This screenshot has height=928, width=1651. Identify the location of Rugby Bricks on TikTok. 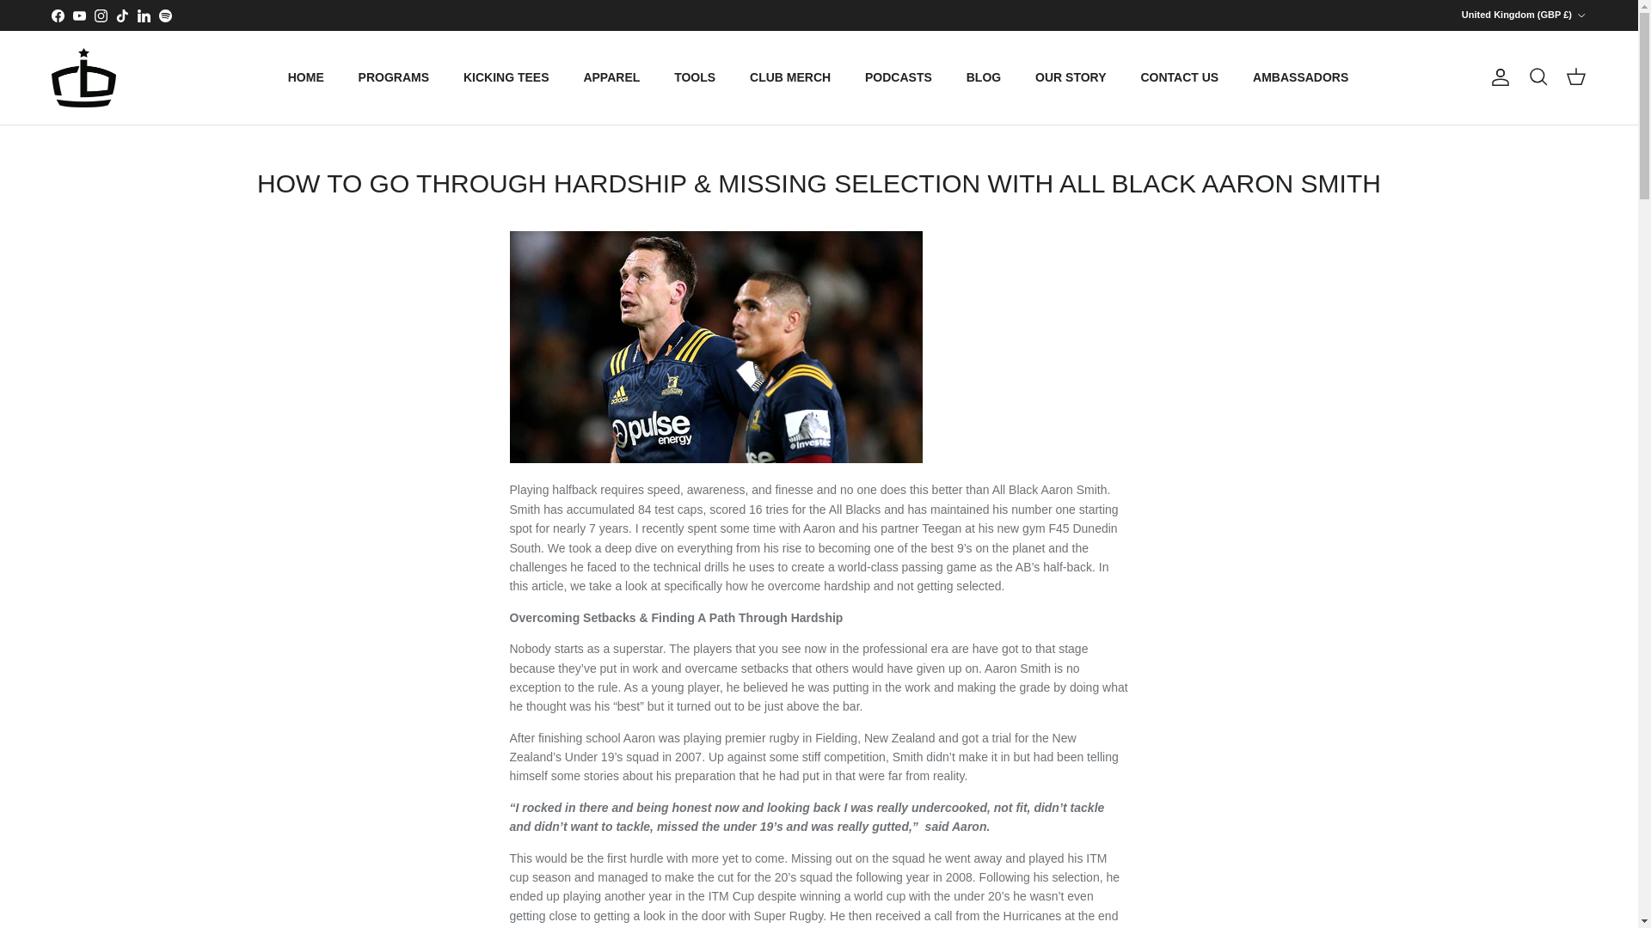
(122, 14).